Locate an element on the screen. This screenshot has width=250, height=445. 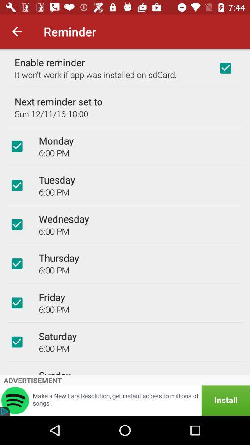
toggle day and time for reminder is located at coordinates (17, 224).